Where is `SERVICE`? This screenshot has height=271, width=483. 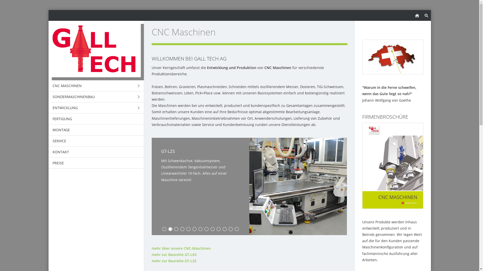
SERVICE is located at coordinates (96, 141).